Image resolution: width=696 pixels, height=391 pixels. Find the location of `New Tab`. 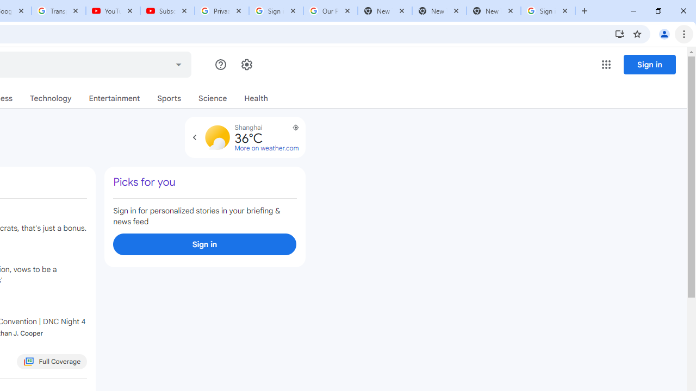

New Tab is located at coordinates (493, 11).